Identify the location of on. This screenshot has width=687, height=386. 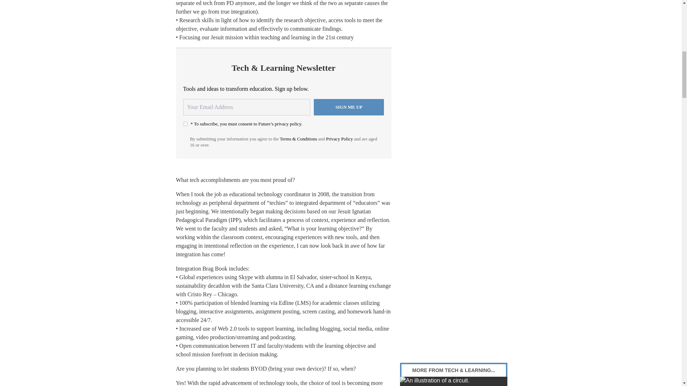
(185, 124).